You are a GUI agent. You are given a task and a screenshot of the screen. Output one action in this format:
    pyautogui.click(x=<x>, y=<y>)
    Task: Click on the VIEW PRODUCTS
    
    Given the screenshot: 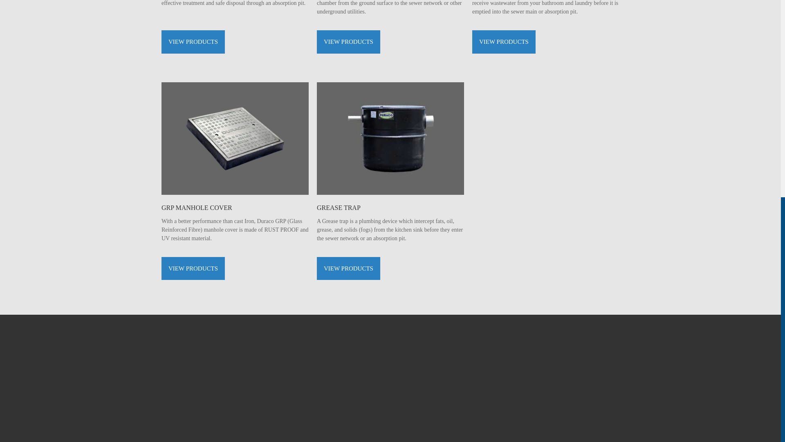 What is the action you would take?
    pyautogui.click(x=348, y=268)
    